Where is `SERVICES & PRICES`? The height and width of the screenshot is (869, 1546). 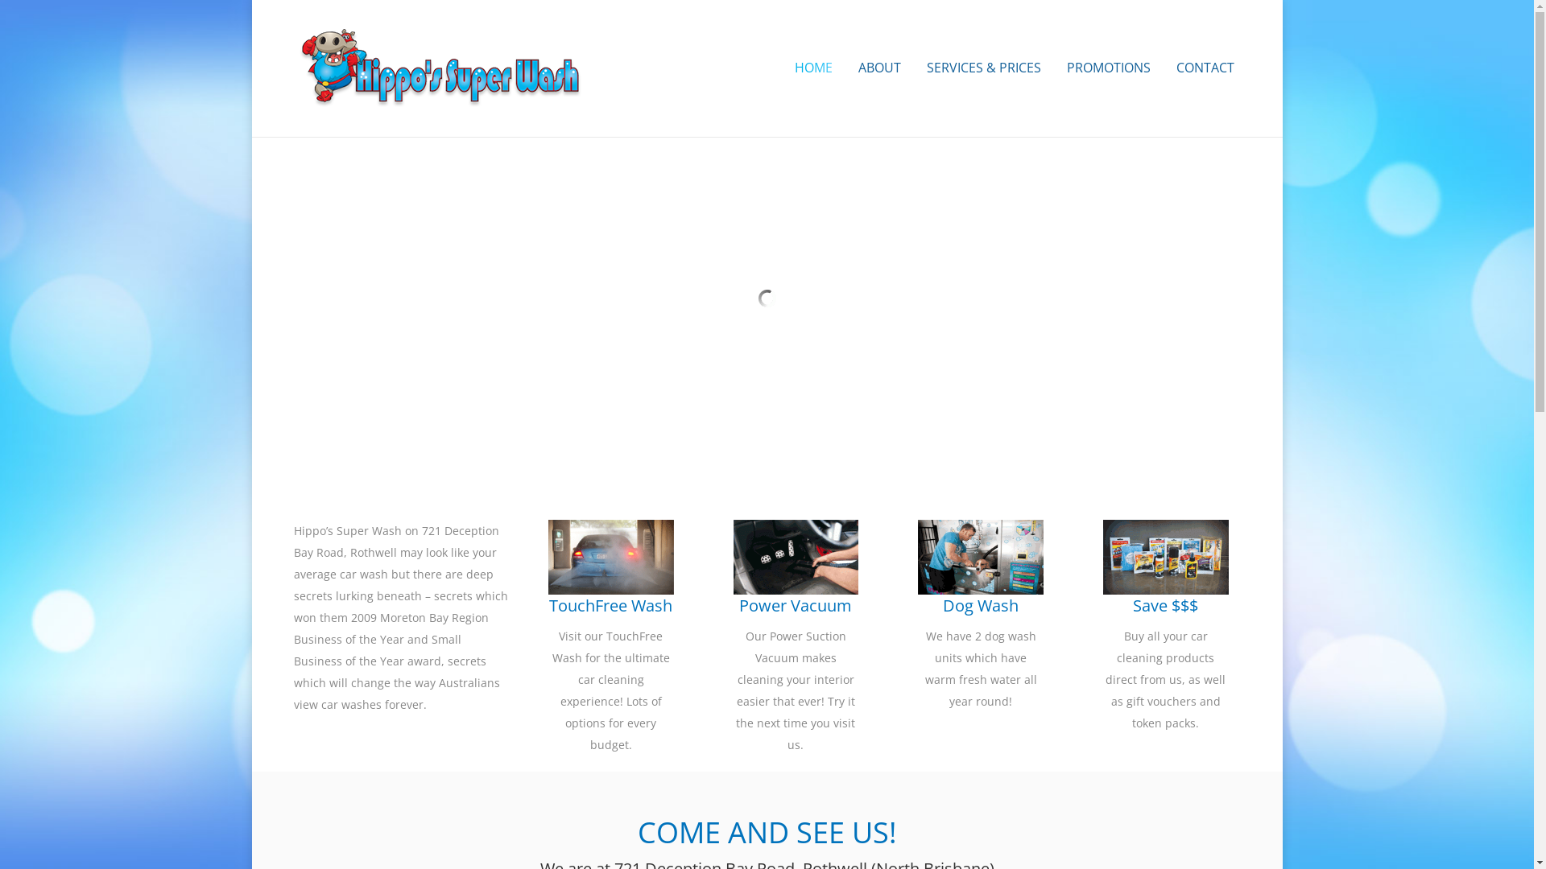
SERVICES & PRICES is located at coordinates (984, 68).